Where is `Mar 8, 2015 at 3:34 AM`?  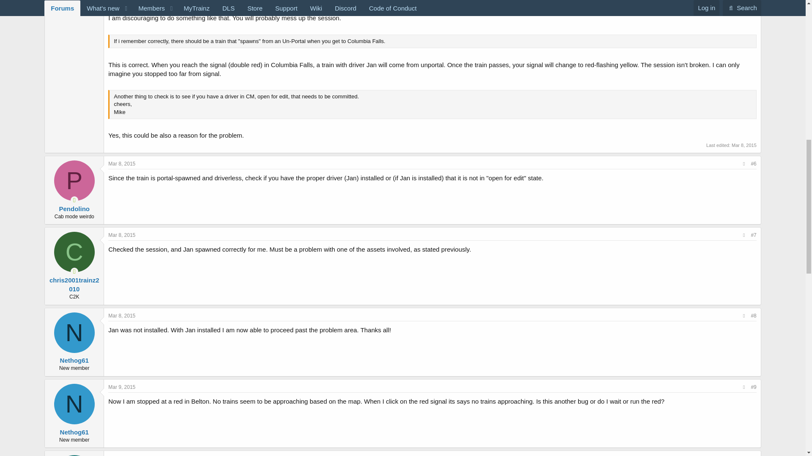
Mar 8, 2015 at 3:34 AM is located at coordinates (122, 315).